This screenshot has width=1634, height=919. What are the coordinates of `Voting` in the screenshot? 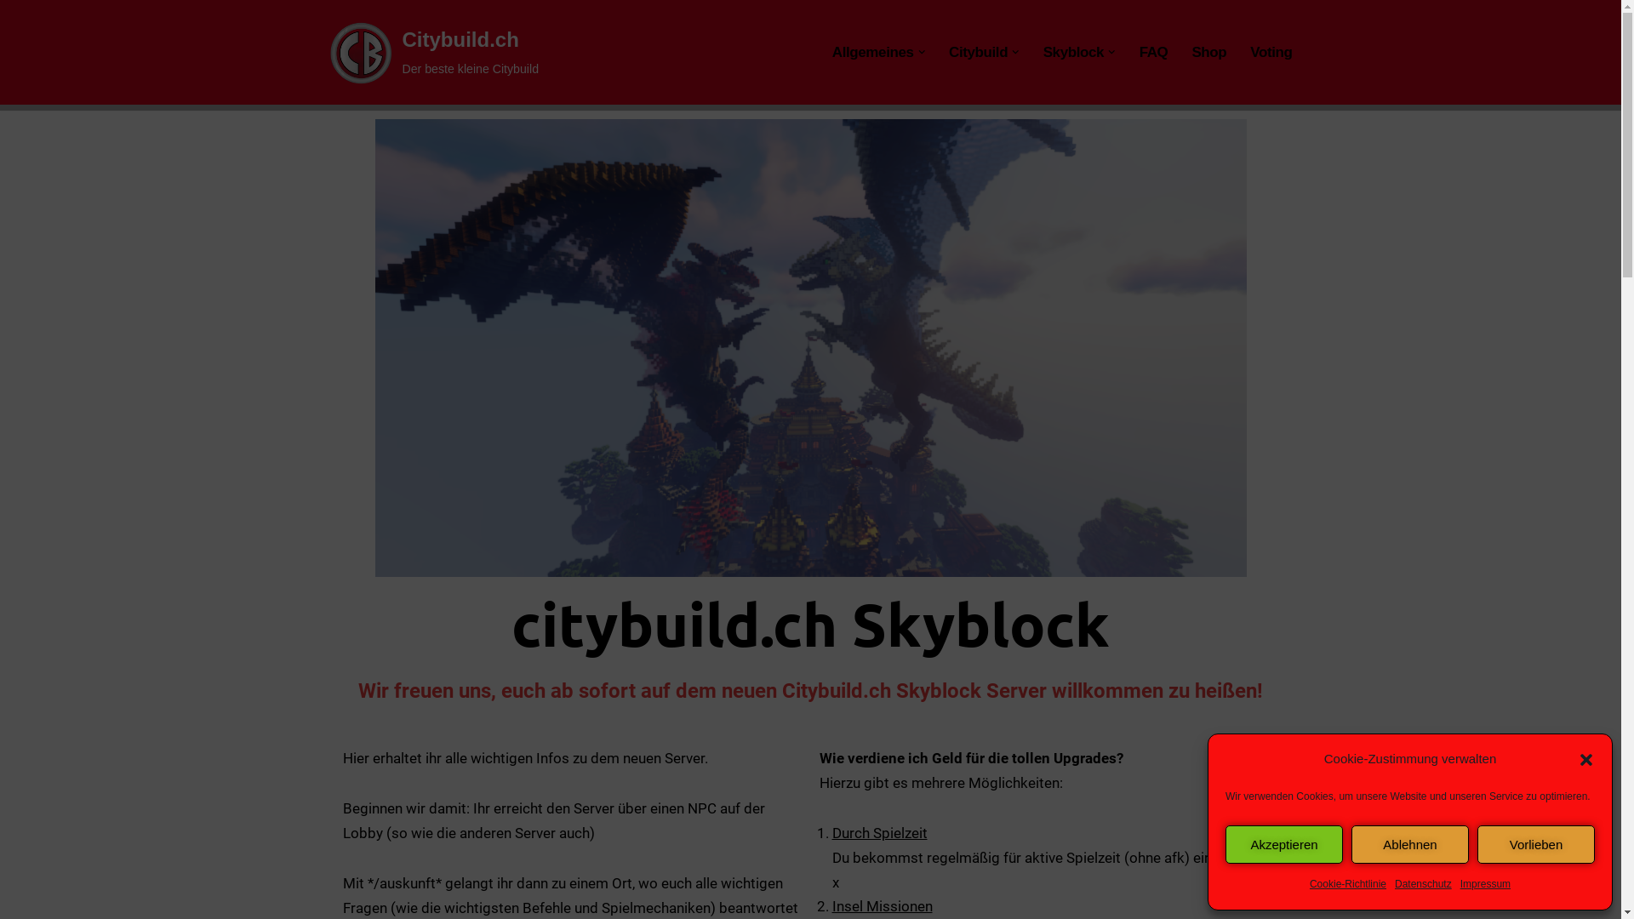 It's located at (1271, 52).